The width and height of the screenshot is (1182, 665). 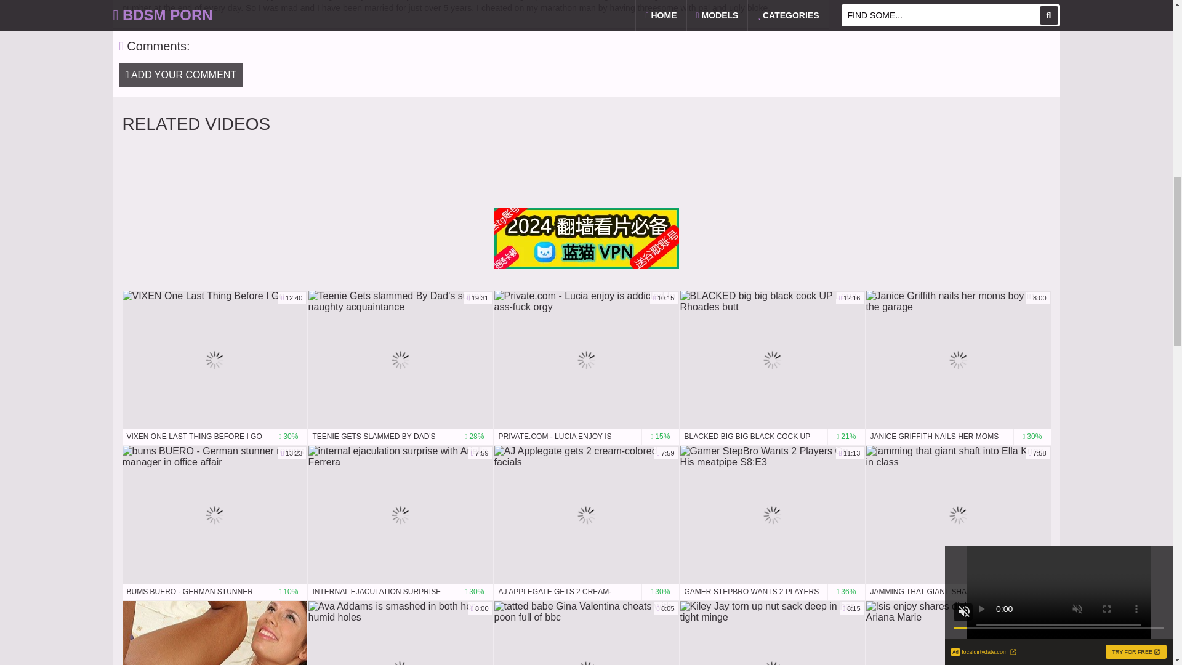 What do you see at coordinates (958, 515) in the screenshot?
I see `7:58` at bounding box center [958, 515].